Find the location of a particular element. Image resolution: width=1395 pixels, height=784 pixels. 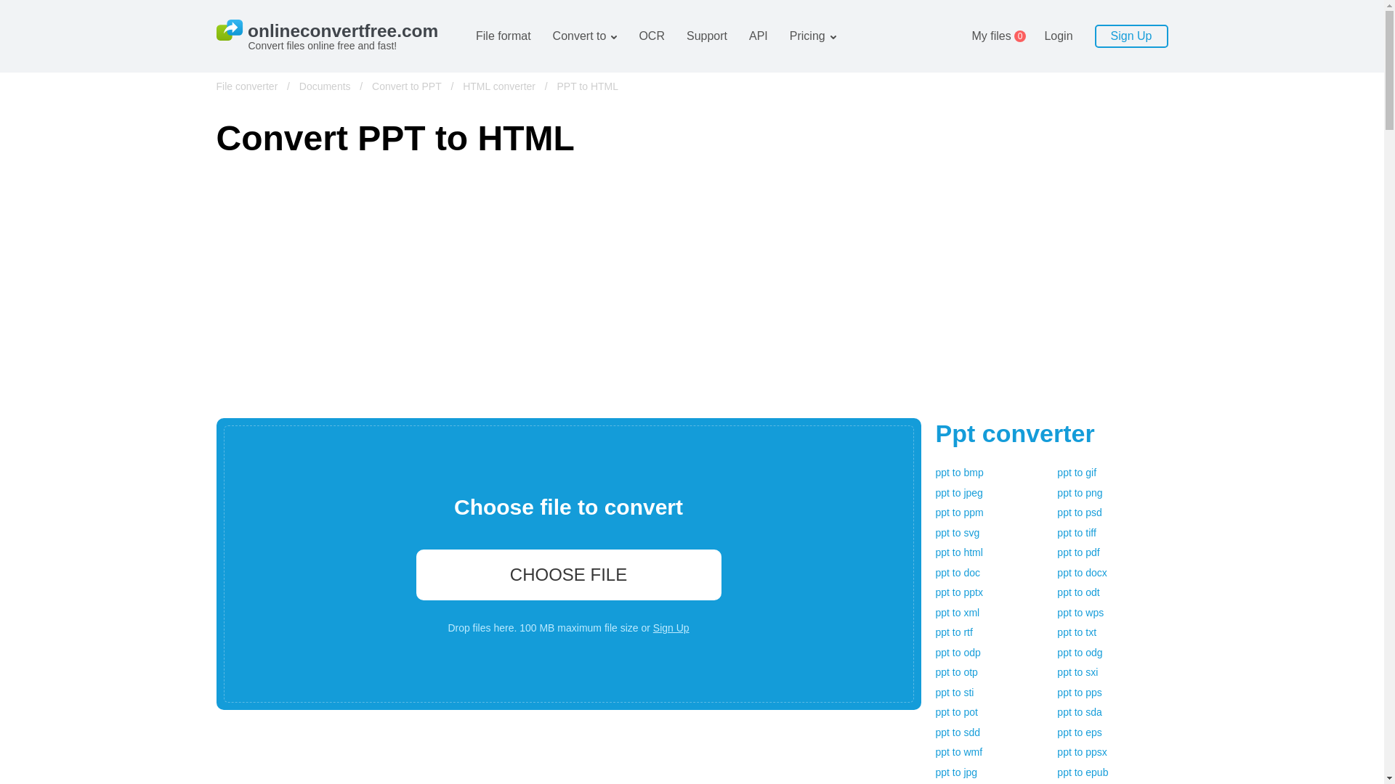

Support is located at coordinates (706, 36).